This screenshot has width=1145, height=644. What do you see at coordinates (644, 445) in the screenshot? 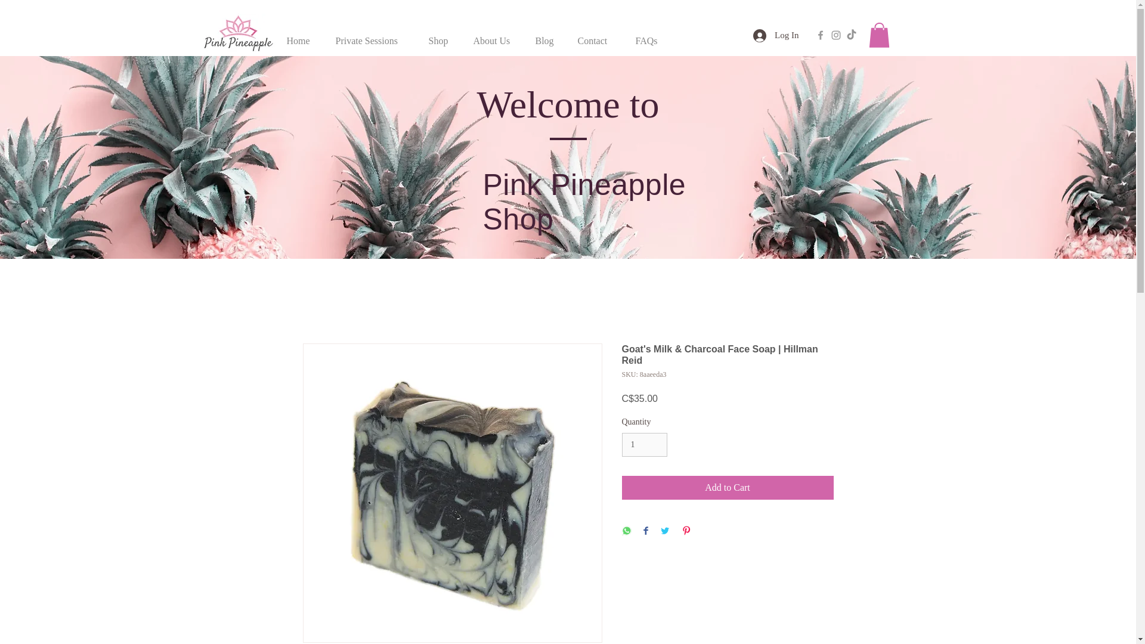
I see `1` at bounding box center [644, 445].